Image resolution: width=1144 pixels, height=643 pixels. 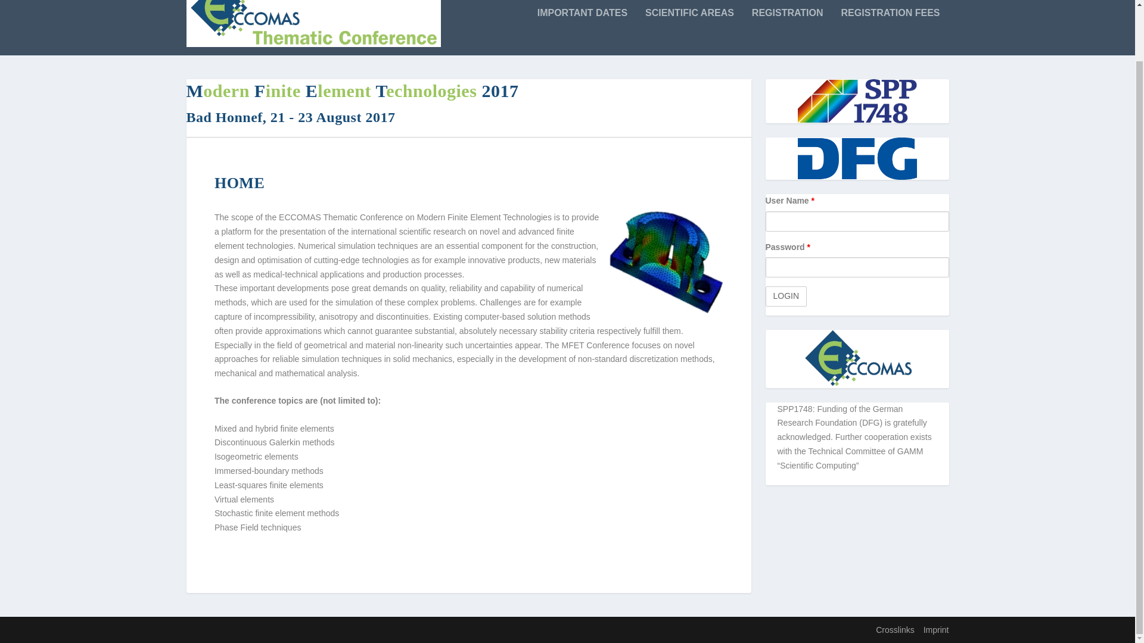 I want to click on Crosslinks, so click(x=895, y=629).